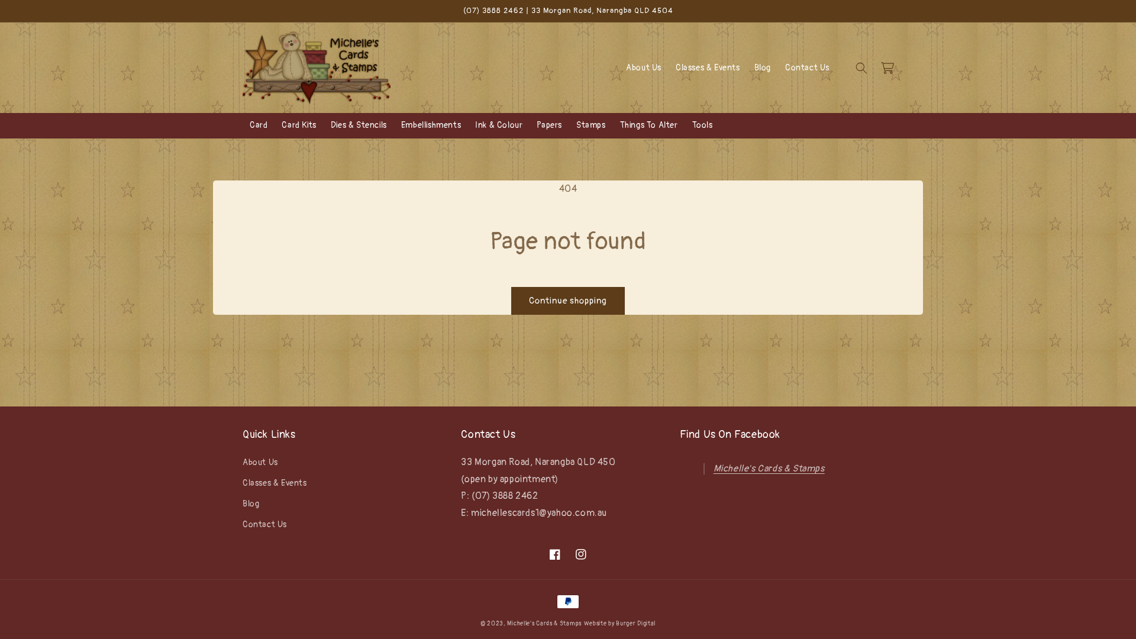 This screenshot has height=639, width=1136. Describe the element at coordinates (260, 464) in the screenshot. I see `About Us` at that location.